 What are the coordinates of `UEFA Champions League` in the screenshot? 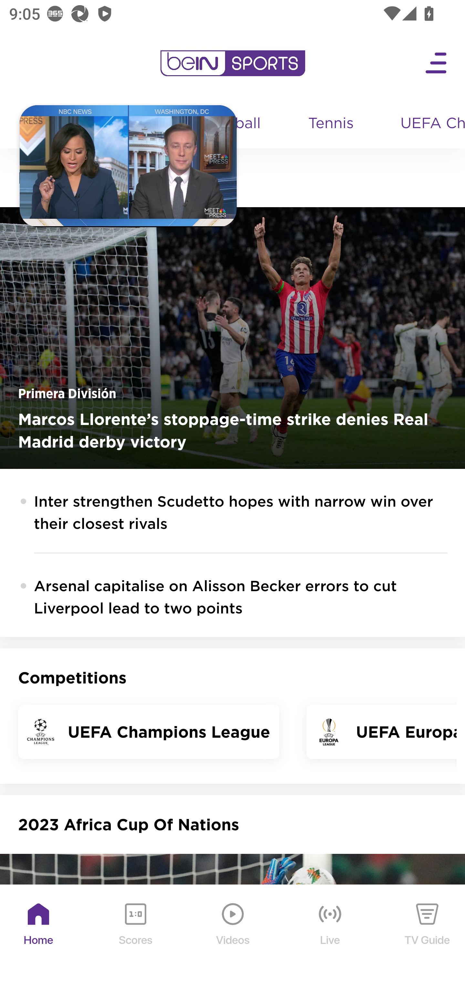 It's located at (428, 124).